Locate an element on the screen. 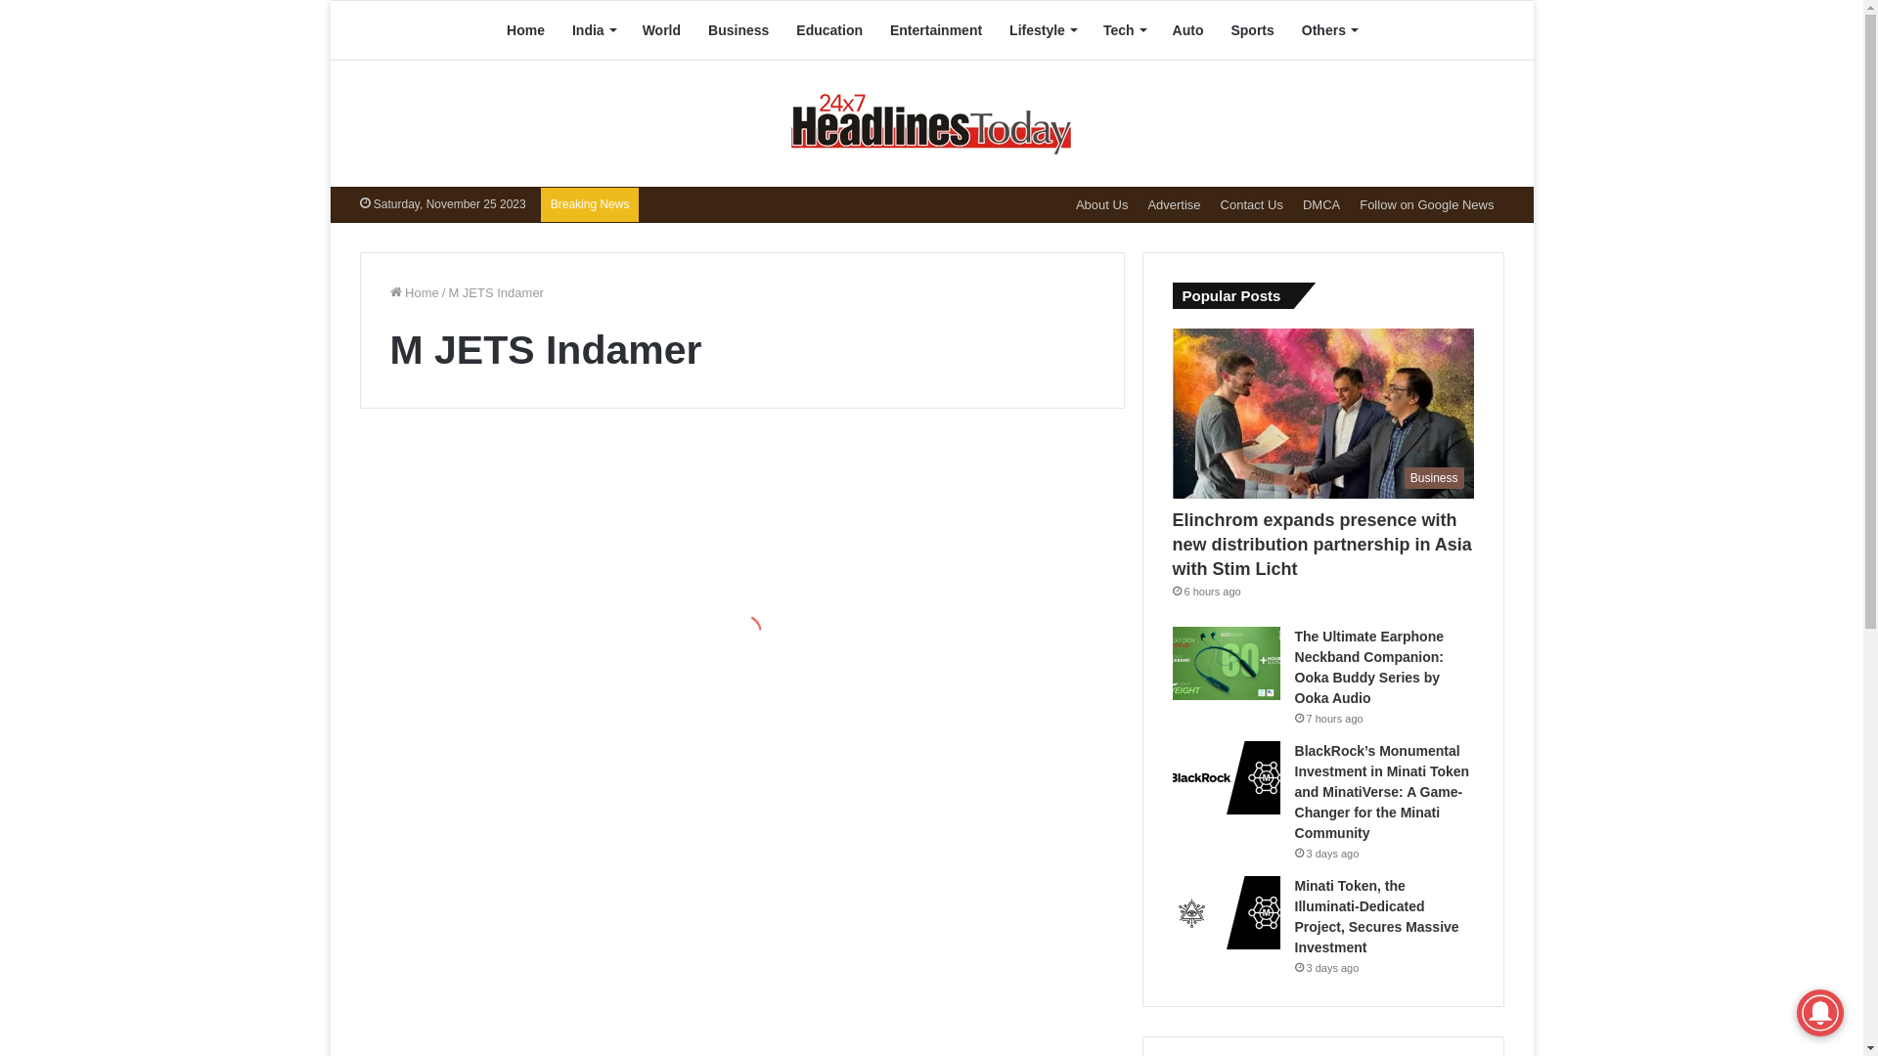  Entertainment is located at coordinates (935, 30).